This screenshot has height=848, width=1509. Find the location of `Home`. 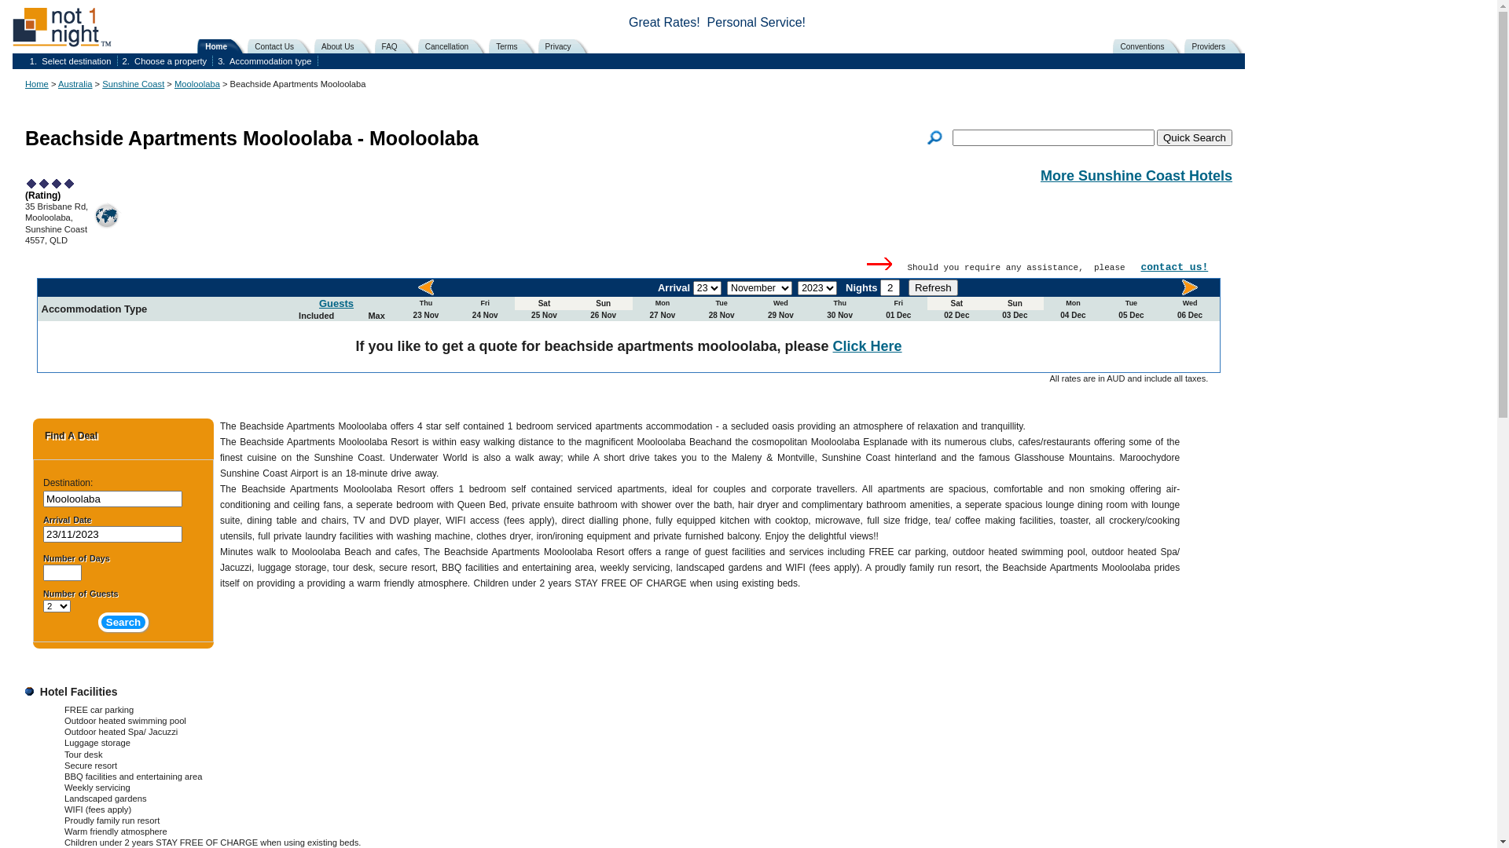

Home is located at coordinates (225, 46).